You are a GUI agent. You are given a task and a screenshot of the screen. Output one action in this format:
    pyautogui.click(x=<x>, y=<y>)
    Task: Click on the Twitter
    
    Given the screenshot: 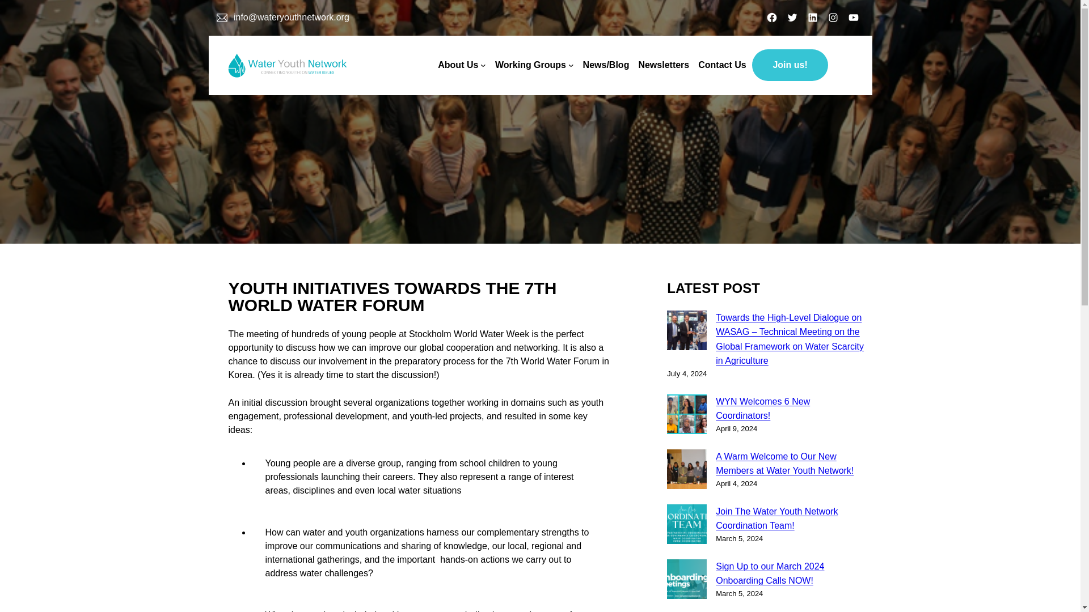 What is the action you would take?
    pyautogui.click(x=792, y=17)
    